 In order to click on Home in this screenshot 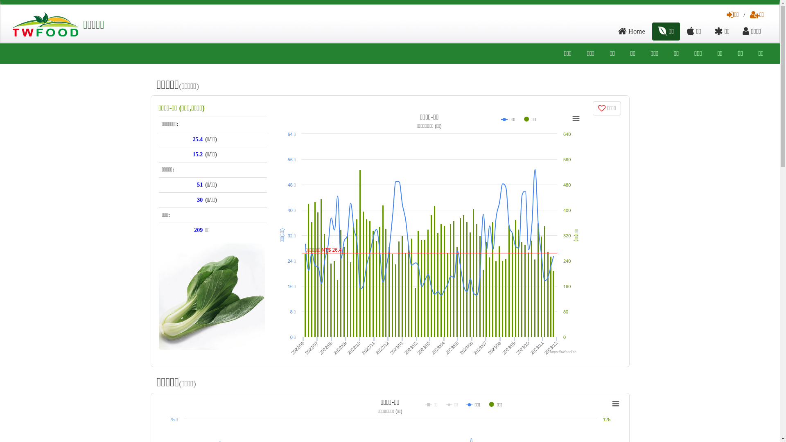, I will do `click(632, 32)`.